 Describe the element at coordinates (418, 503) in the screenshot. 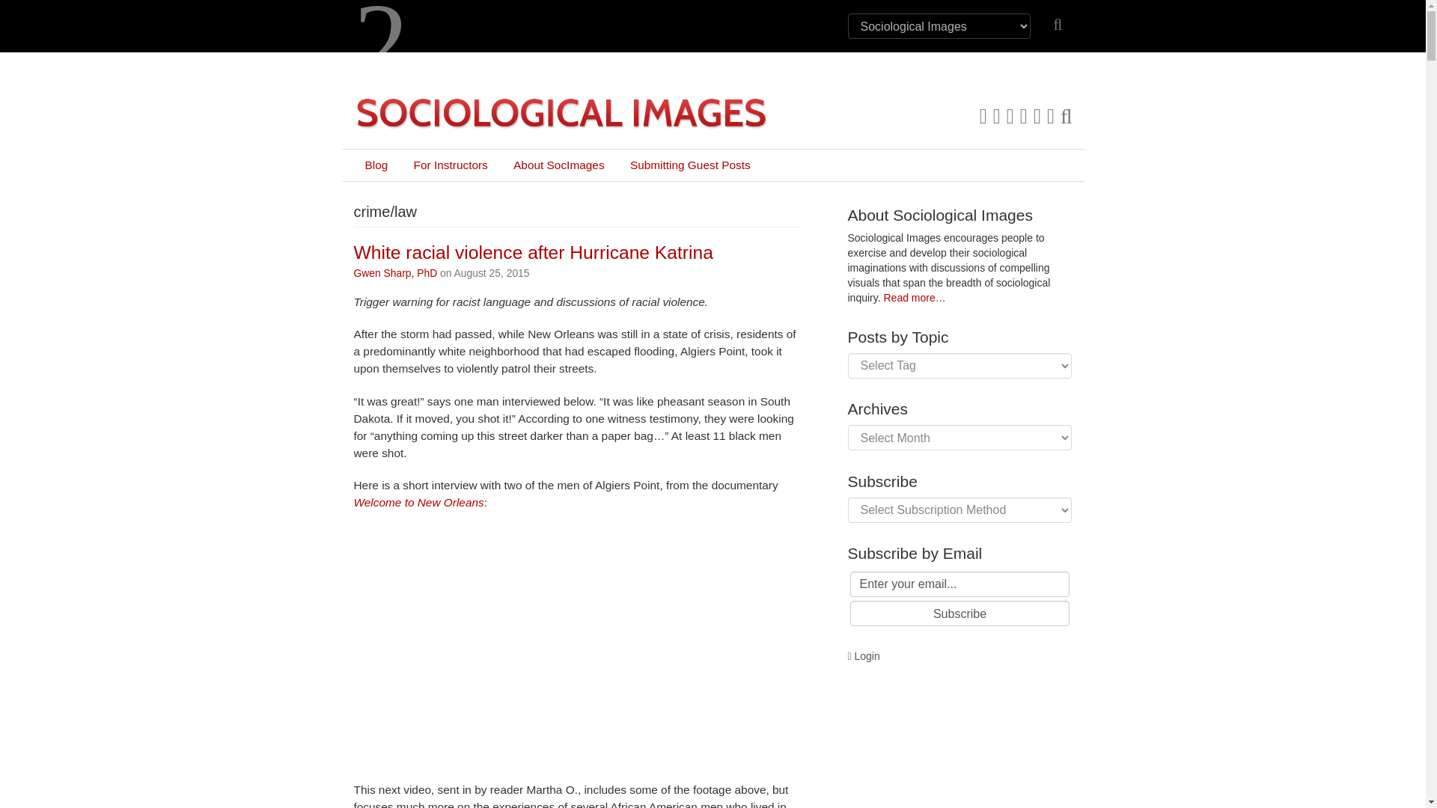

I see `Welcome to New Orleans` at that location.